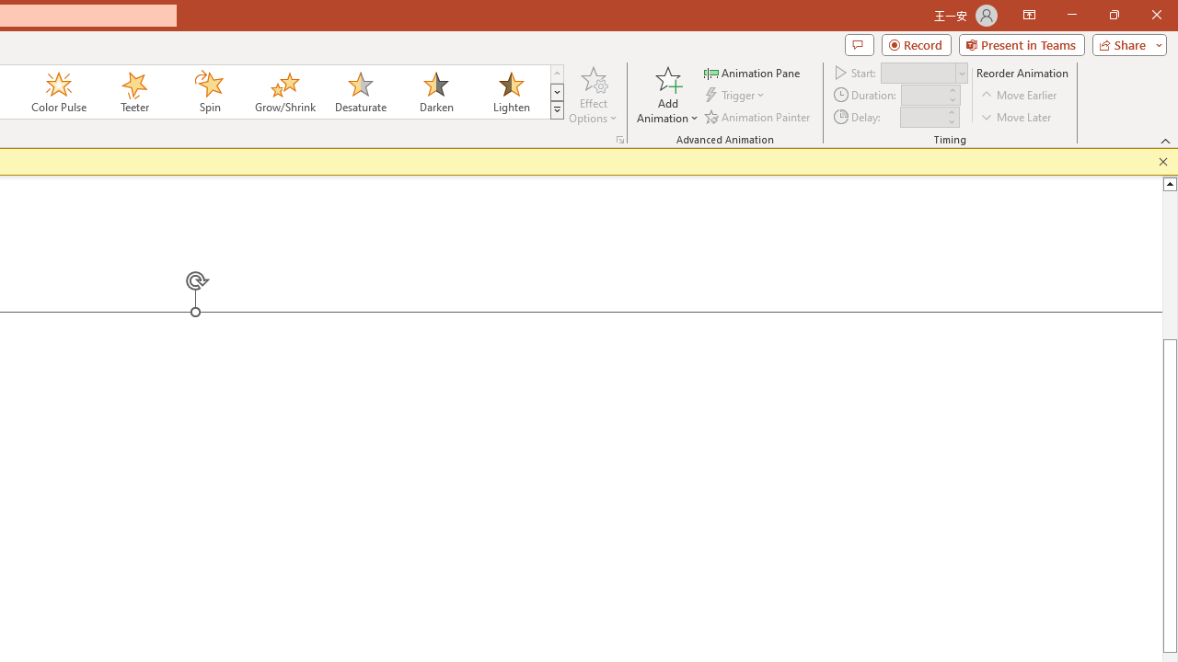 The height and width of the screenshot is (662, 1178). I want to click on Darken, so click(435, 92).